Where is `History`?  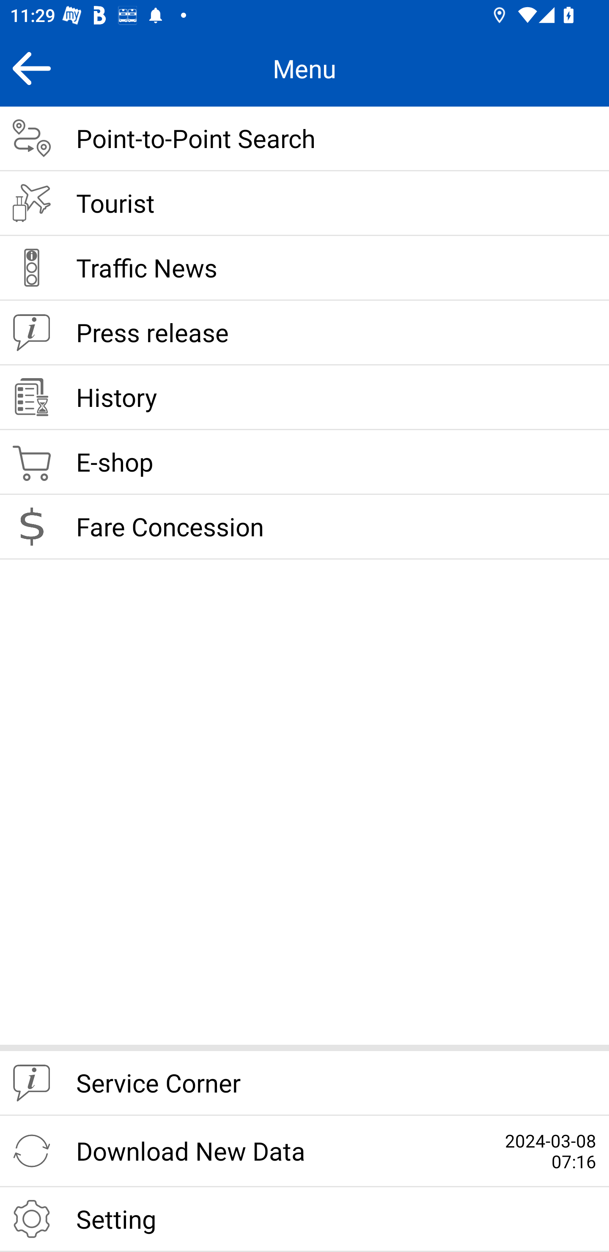
History is located at coordinates (304, 398).